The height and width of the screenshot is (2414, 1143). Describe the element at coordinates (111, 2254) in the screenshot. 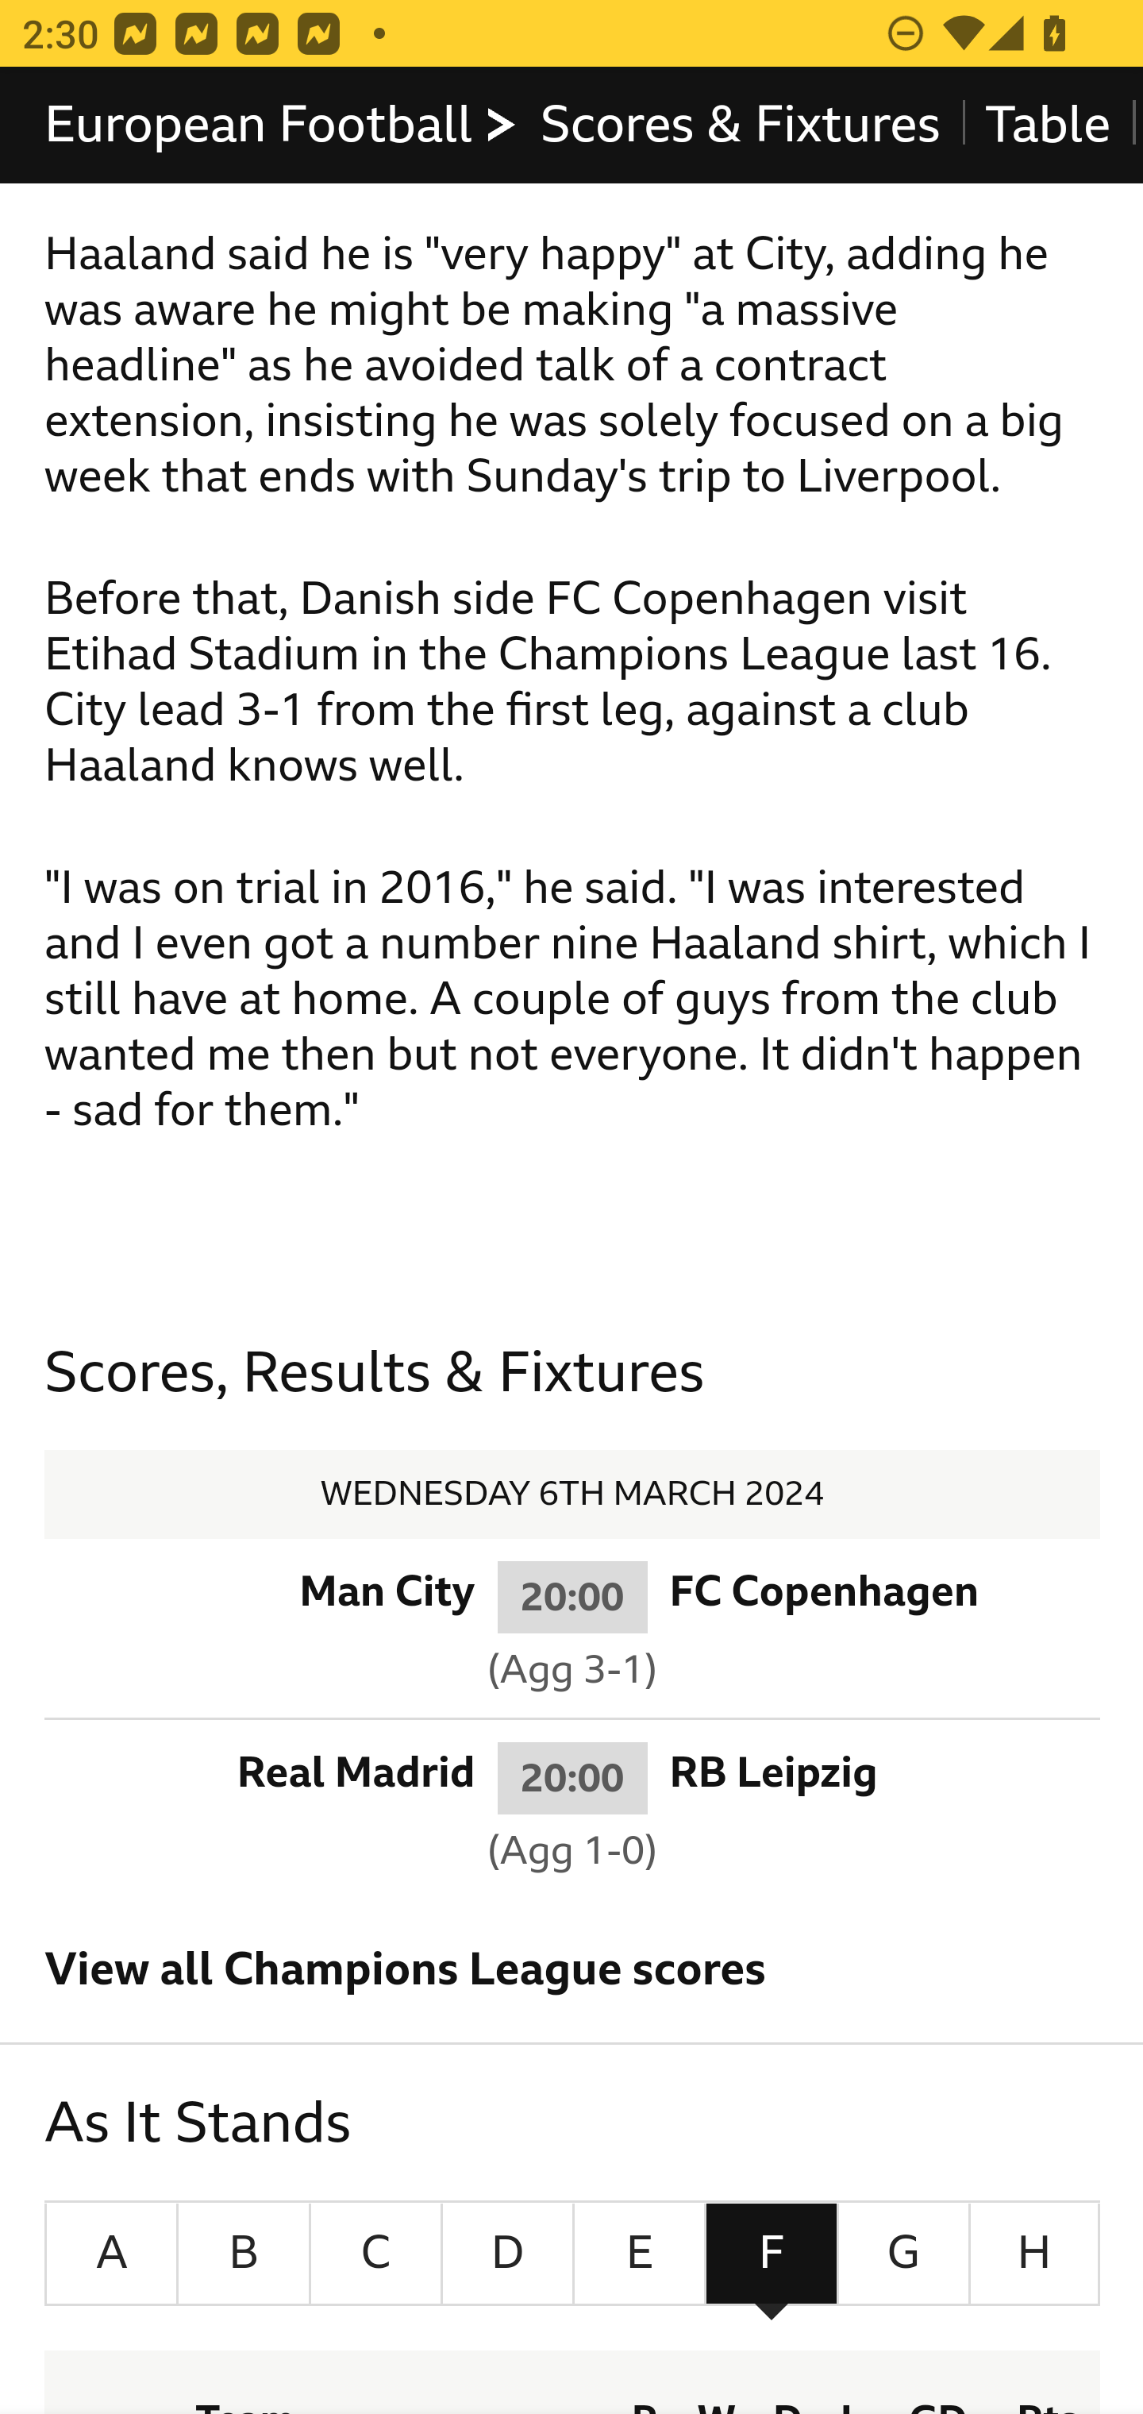

I see `A` at that location.